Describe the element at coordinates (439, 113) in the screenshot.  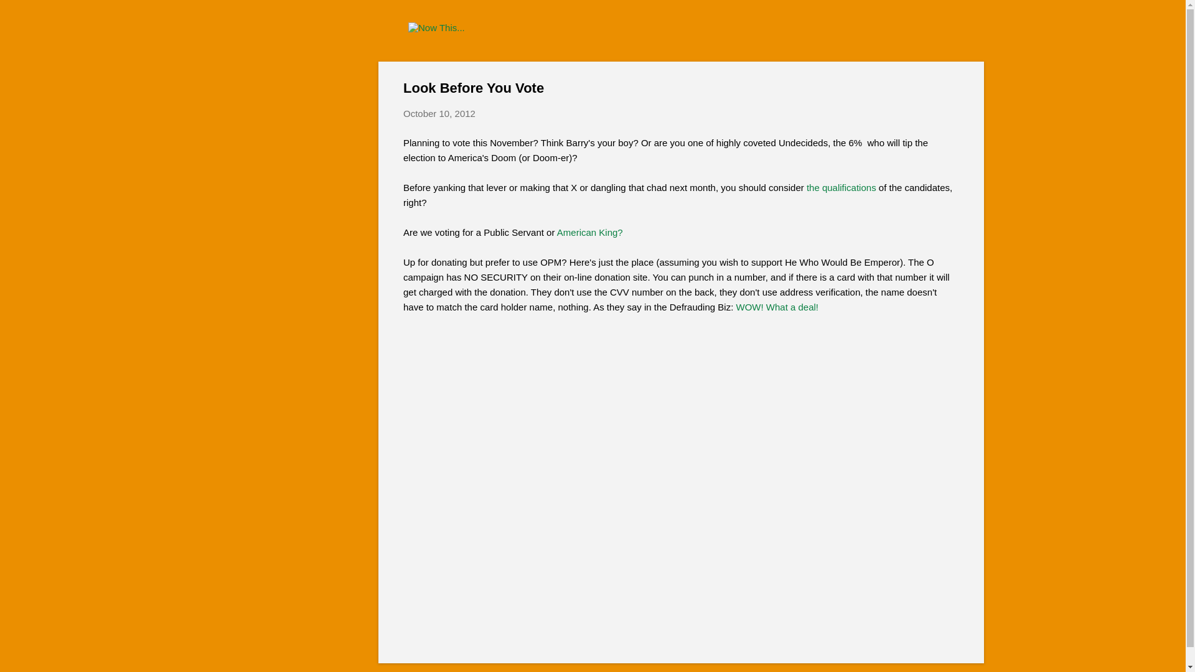
I see `October 10, 2012` at that location.